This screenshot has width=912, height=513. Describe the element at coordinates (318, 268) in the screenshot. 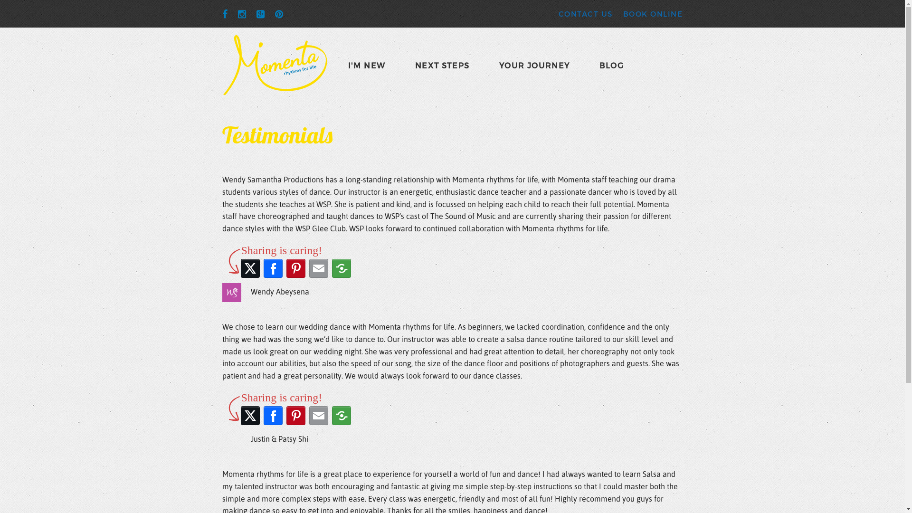

I see `Email This` at that location.